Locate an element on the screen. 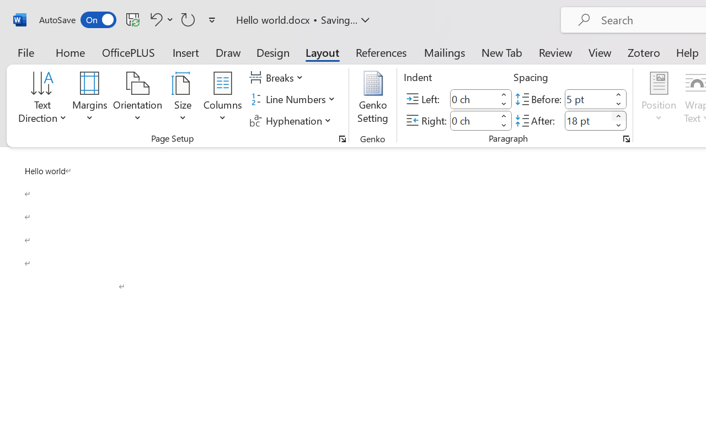  Undo Paragraph Formatting is located at coordinates (154, 19).